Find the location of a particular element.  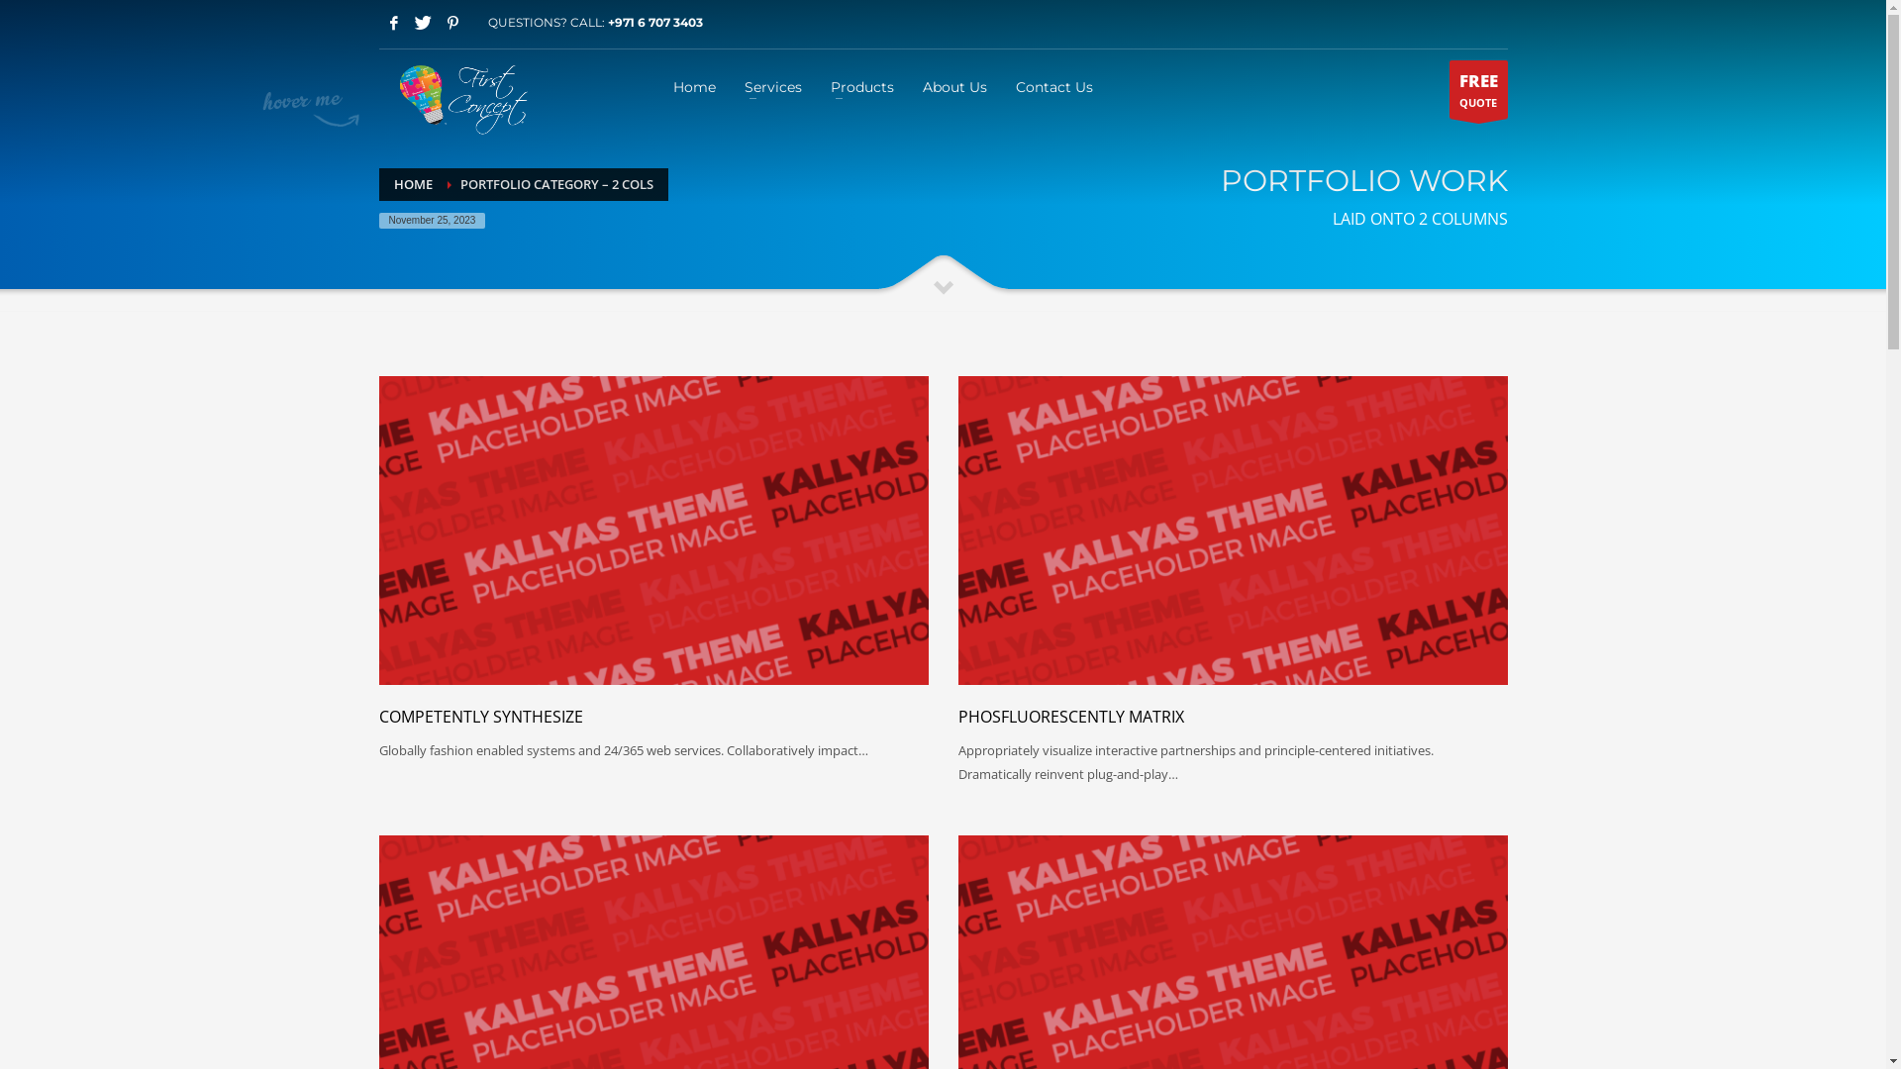

PHOSFLUORESCENTLY MATRIX is located at coordinates (1071, 717).